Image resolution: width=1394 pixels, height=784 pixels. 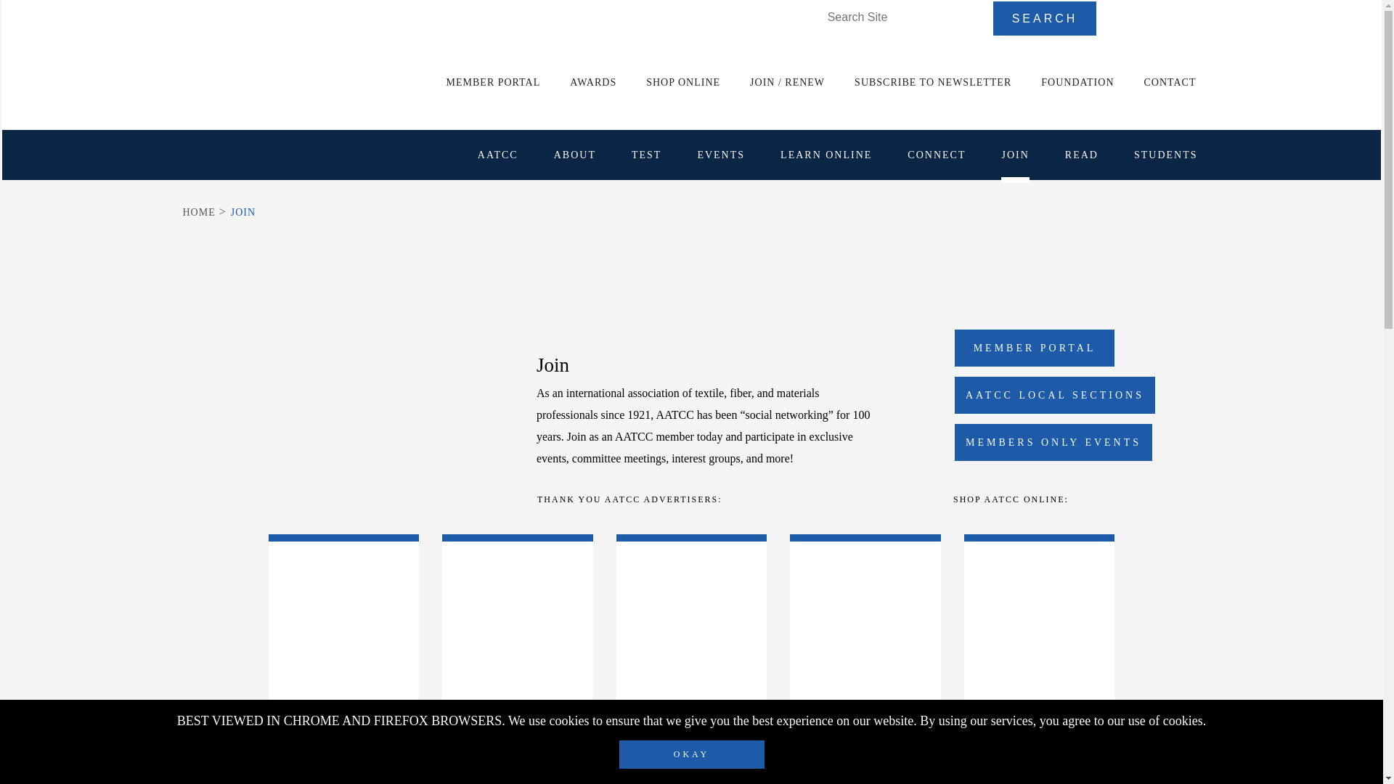 What do you see at coordinates (498, 154) in the screenshot?
I see `AATCC` at bounding box center [498, 154].